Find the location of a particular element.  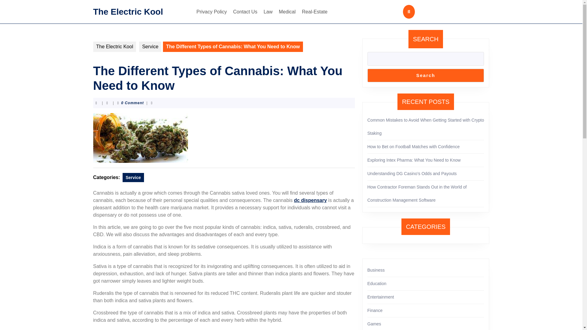

Contact Us is located at coordinates (245, 12).